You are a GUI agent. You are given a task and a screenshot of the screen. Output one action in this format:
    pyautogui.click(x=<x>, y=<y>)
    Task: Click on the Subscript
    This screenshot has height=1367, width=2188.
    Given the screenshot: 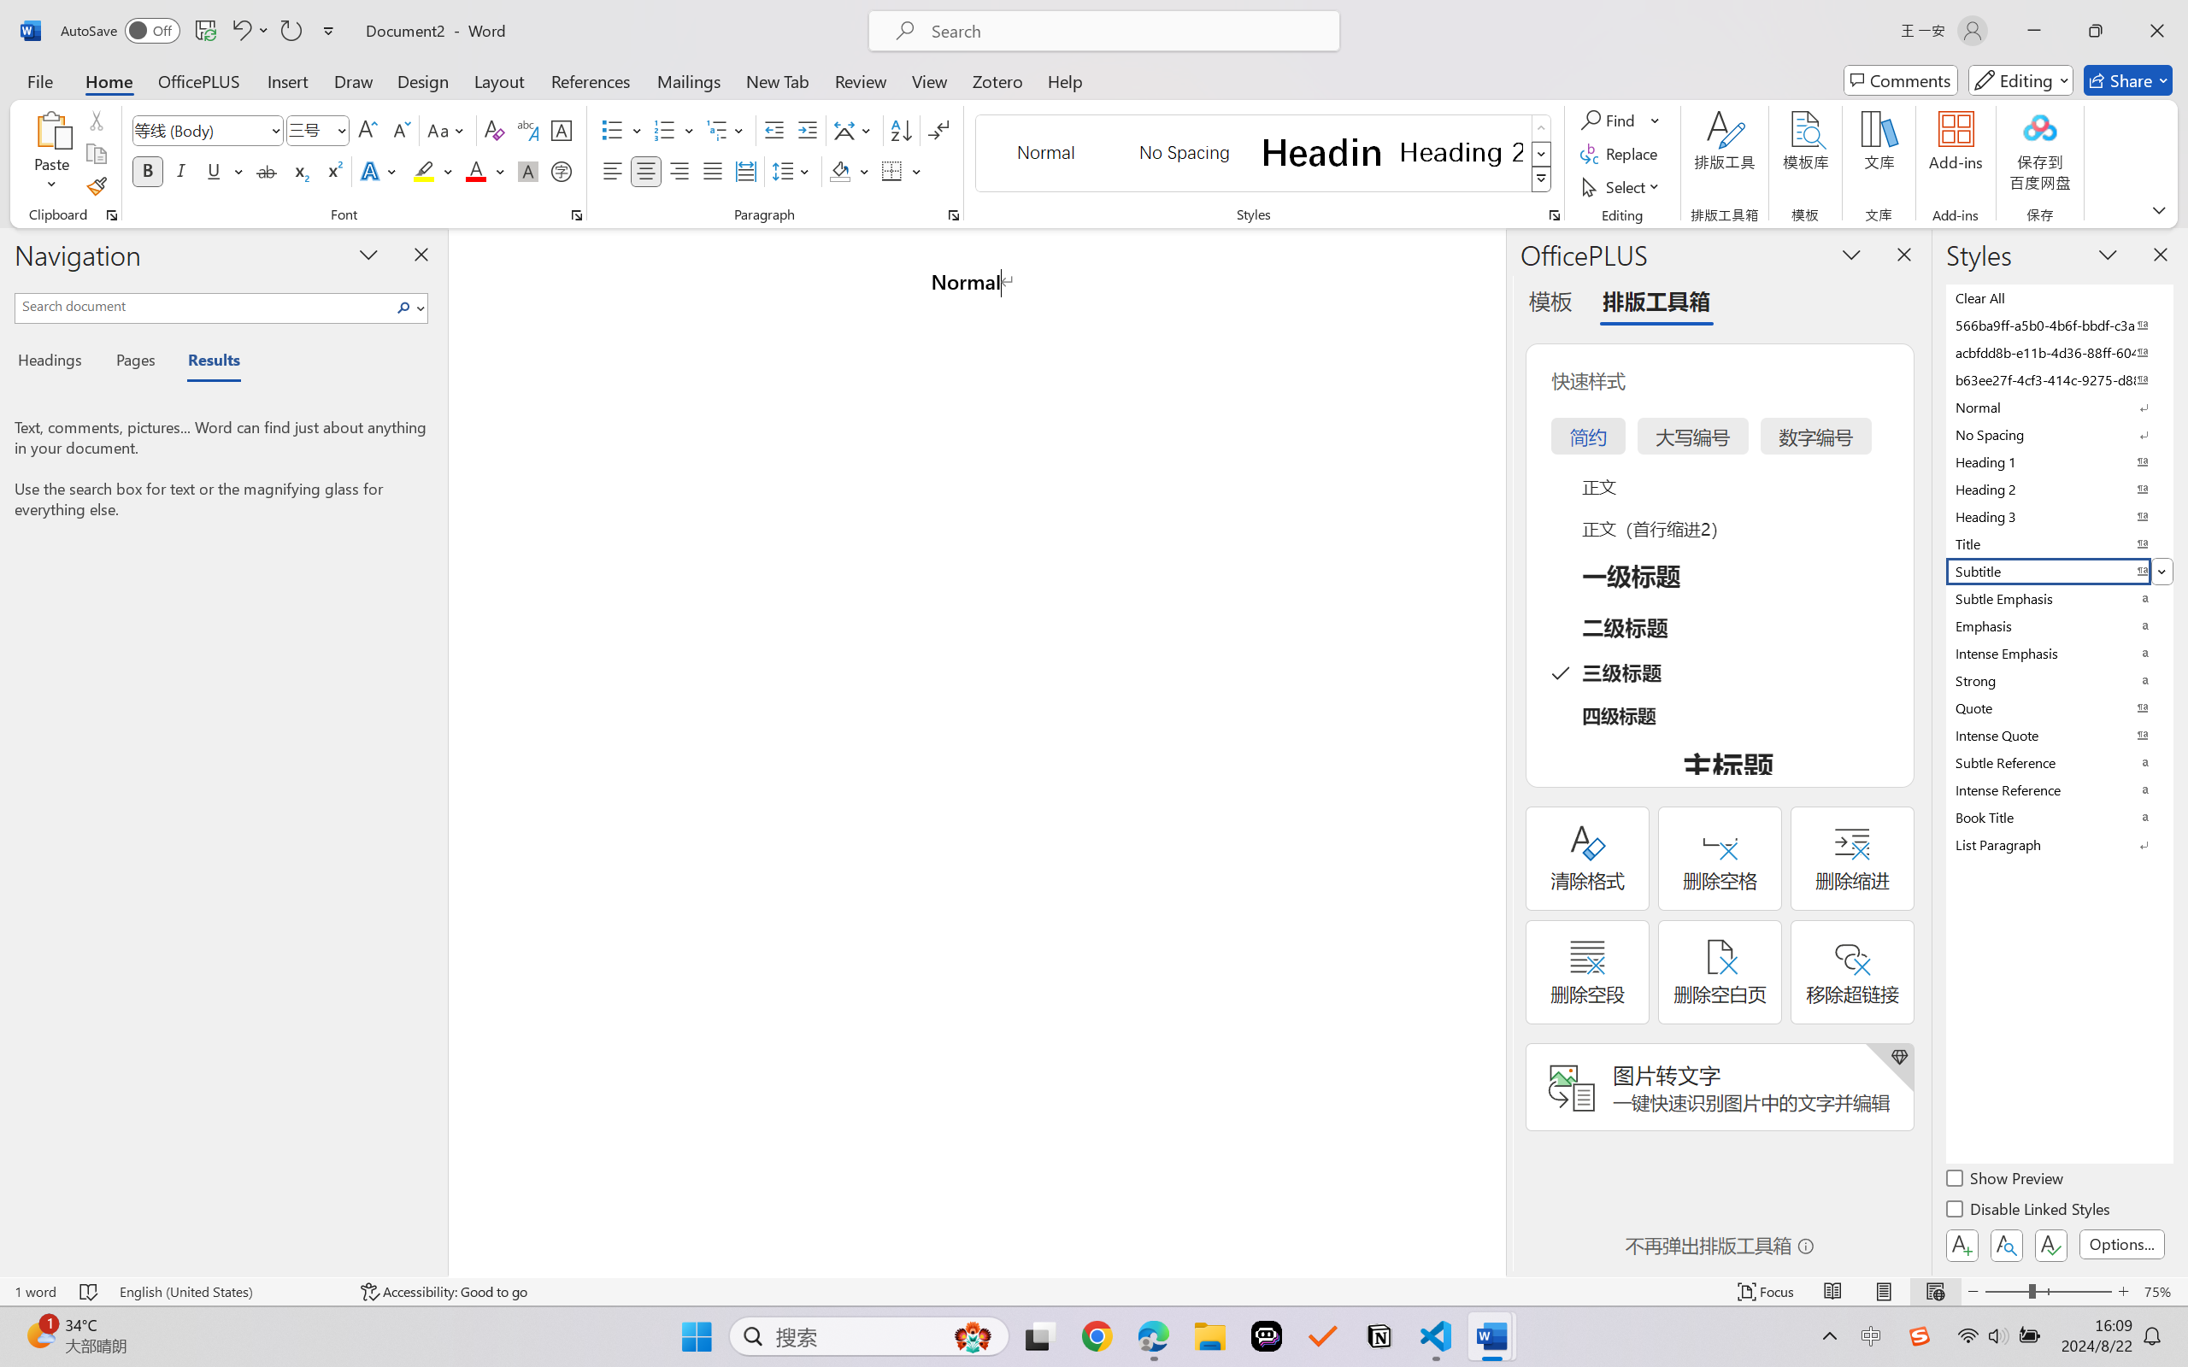 What is the action you would take?
    pyautogui.click(x=299, y=171)
    